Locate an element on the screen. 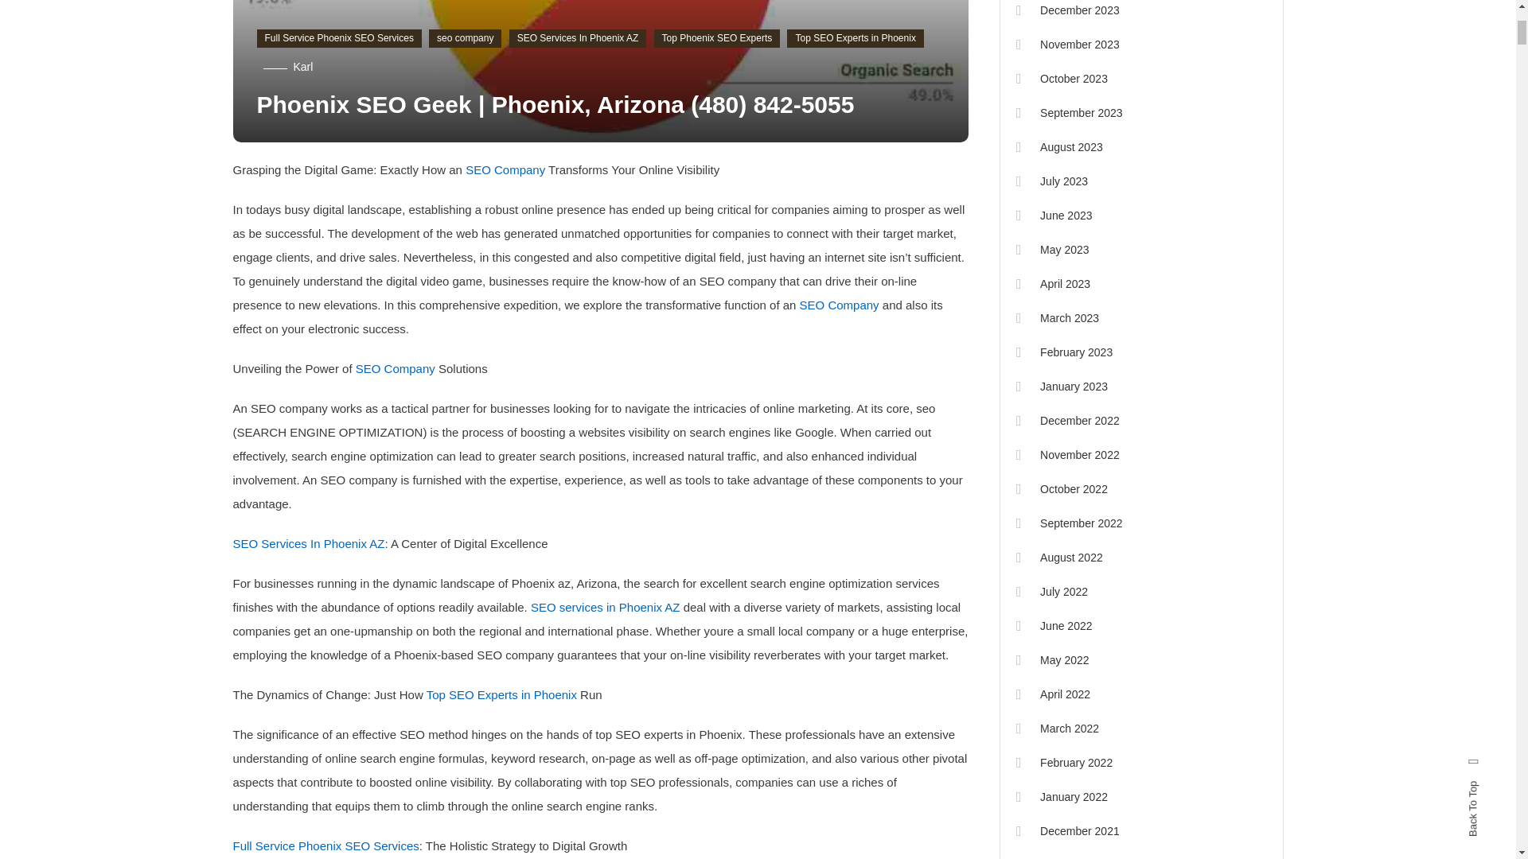  SEO Services In Phoenix AZ is located at coordinates (578, 38).